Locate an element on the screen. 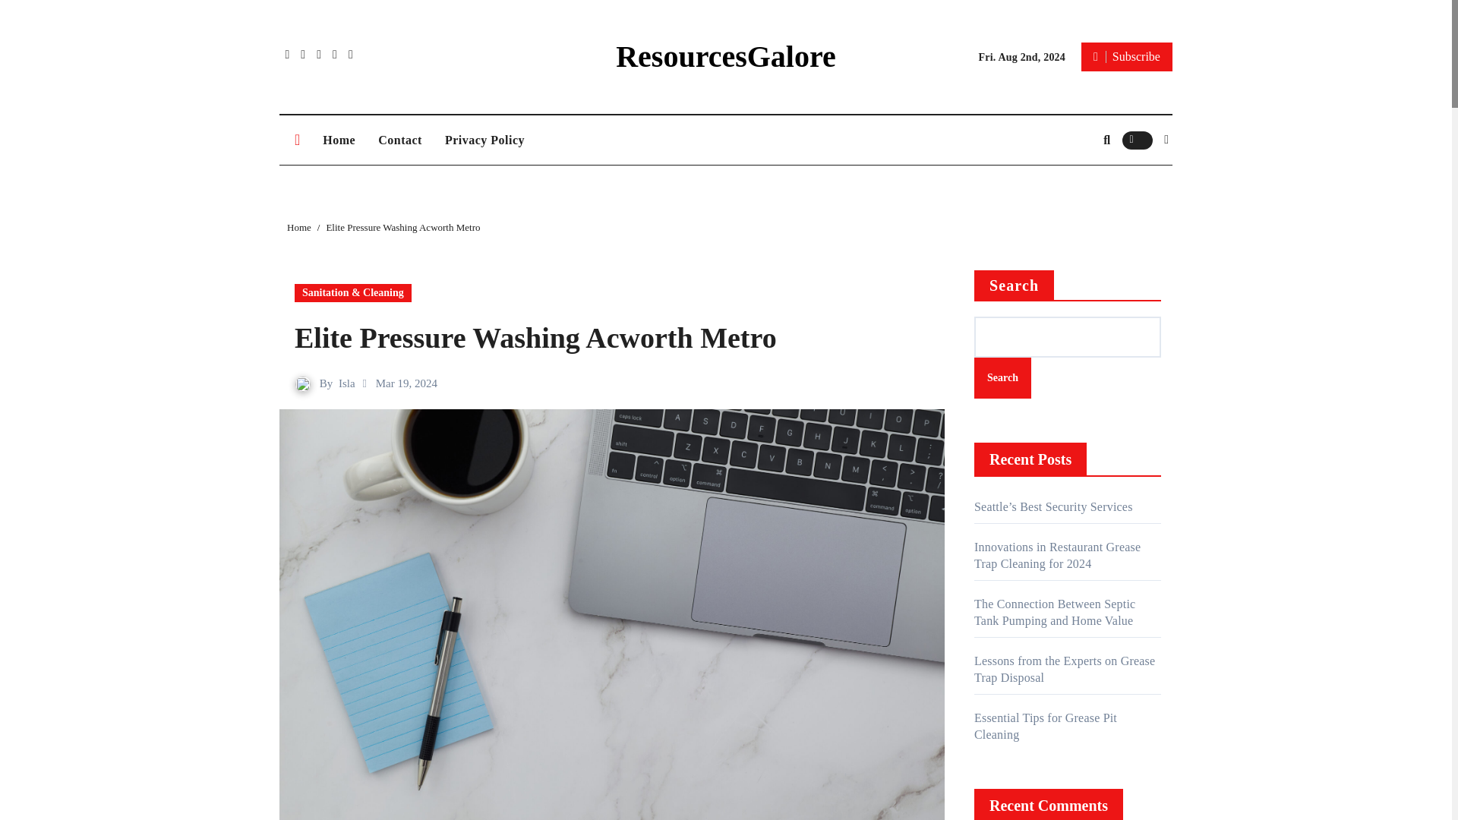 This screenshot has width=1458, height=820. Privacy Policy is located at coordinates (484, 140).